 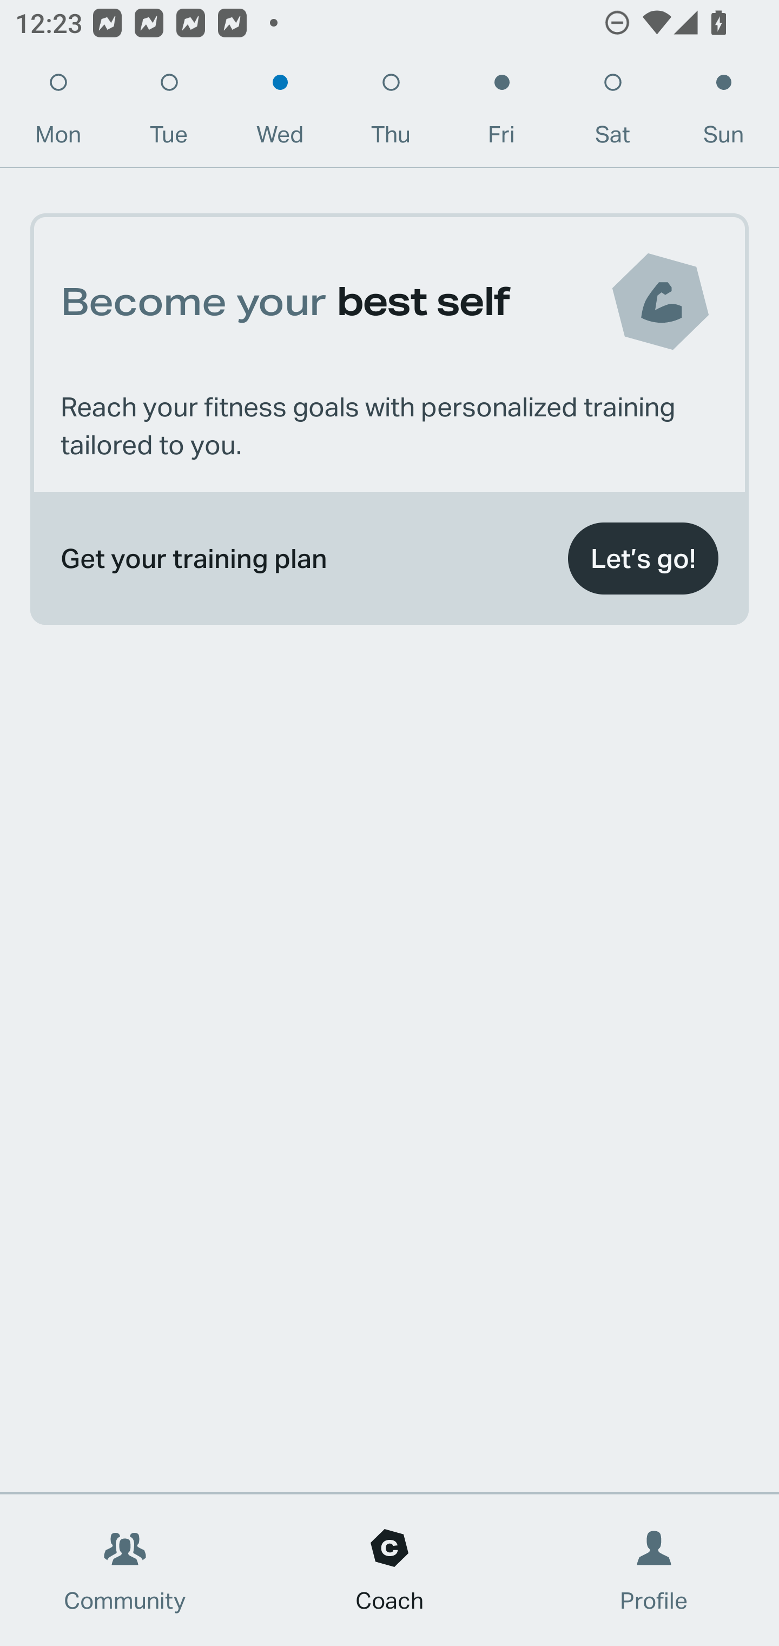 What do you see at coordinates (280, 114) in the screenshot?
I see `Wed` at bounding box center [280, 114].